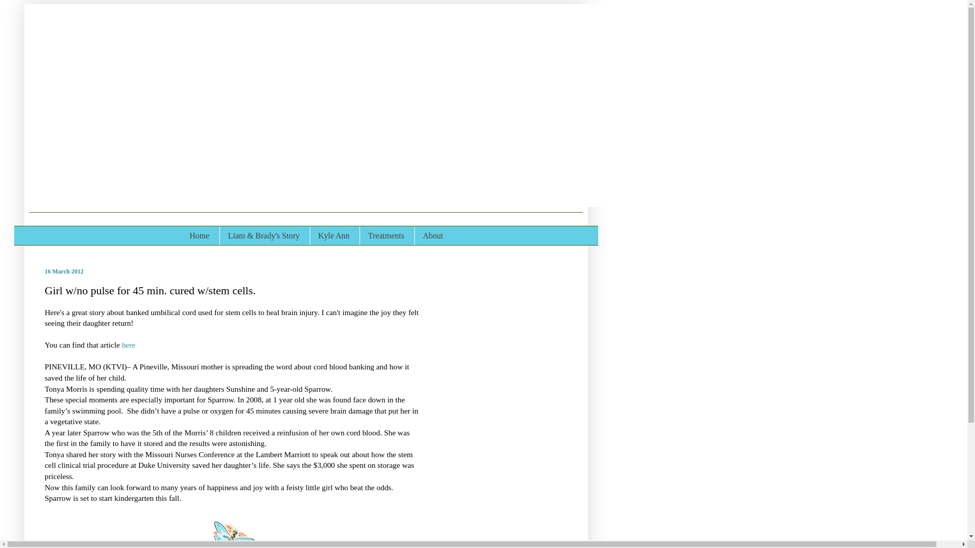  What do you see at coordinates (433, 235) in the screenshot?
I see `About` at bounding box center [433, 235].